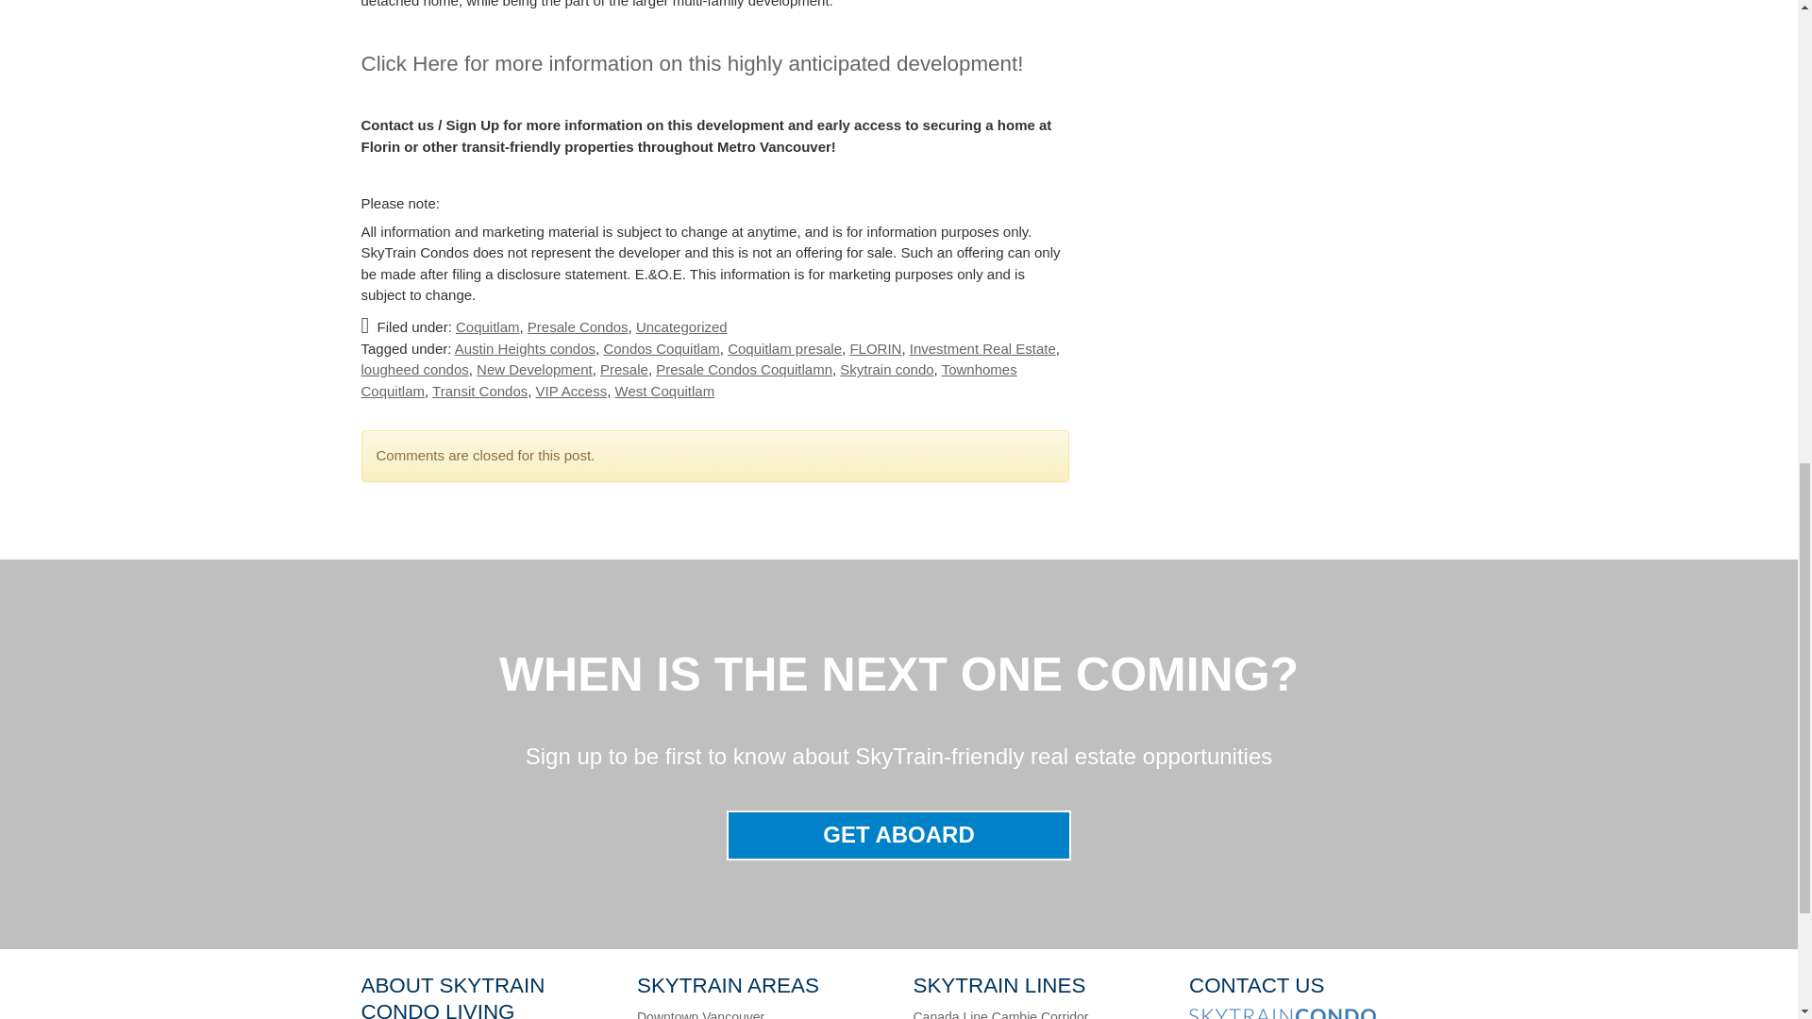 The height and width of the screenshot is (1019, 1812). I want to click on New Development, so click(534, 369).